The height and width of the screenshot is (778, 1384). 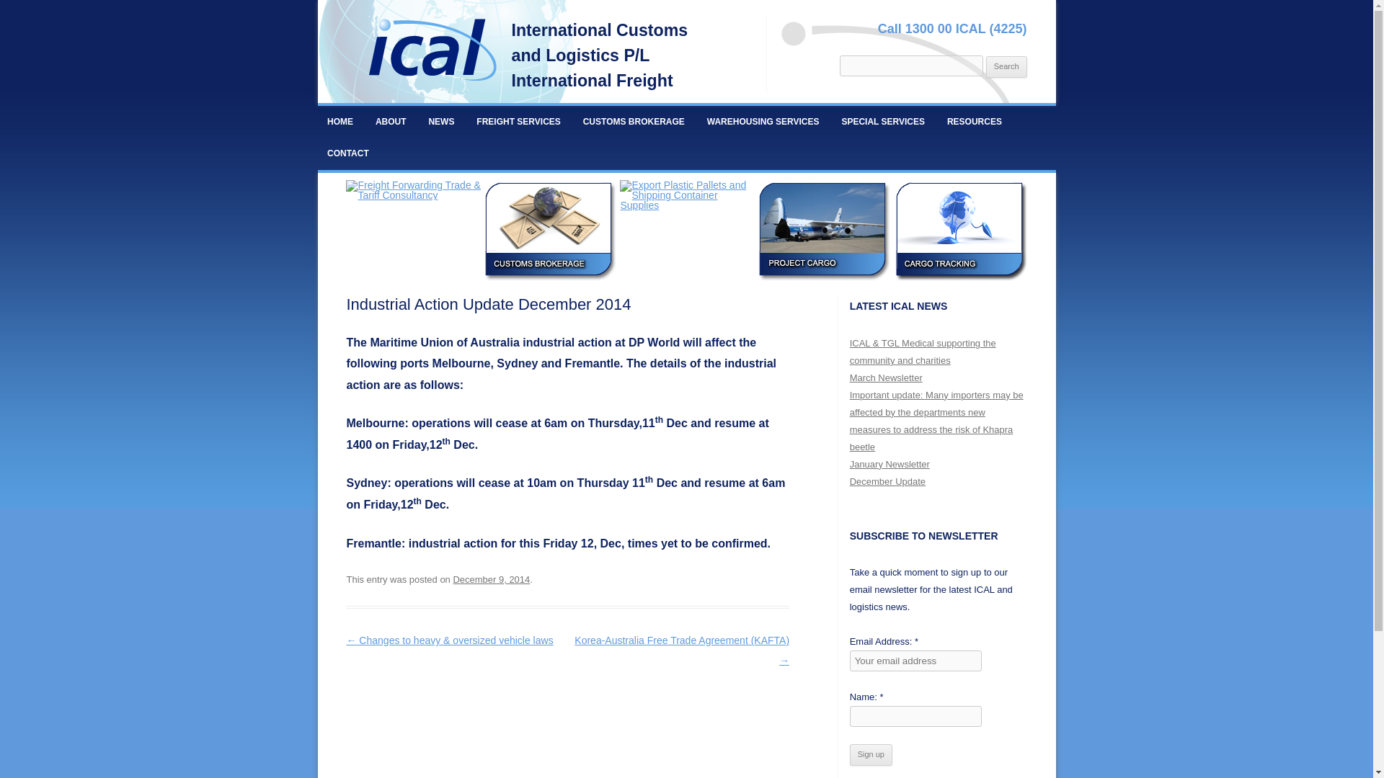 What do you see at coordinates (441, 121) in the screenshot?
I see `NEWS` at bounding box center [441, 121].